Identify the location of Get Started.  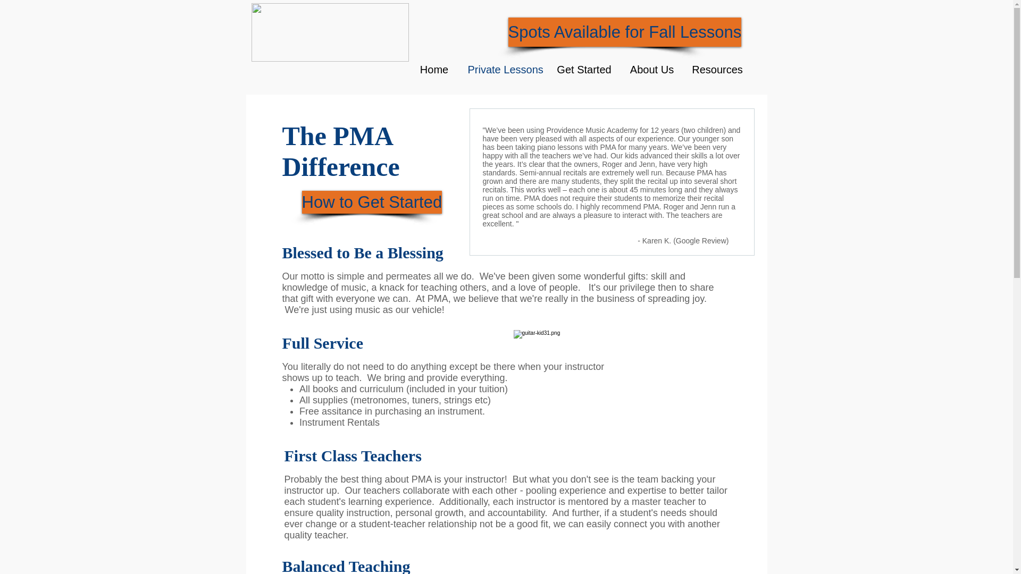
(583, 70).